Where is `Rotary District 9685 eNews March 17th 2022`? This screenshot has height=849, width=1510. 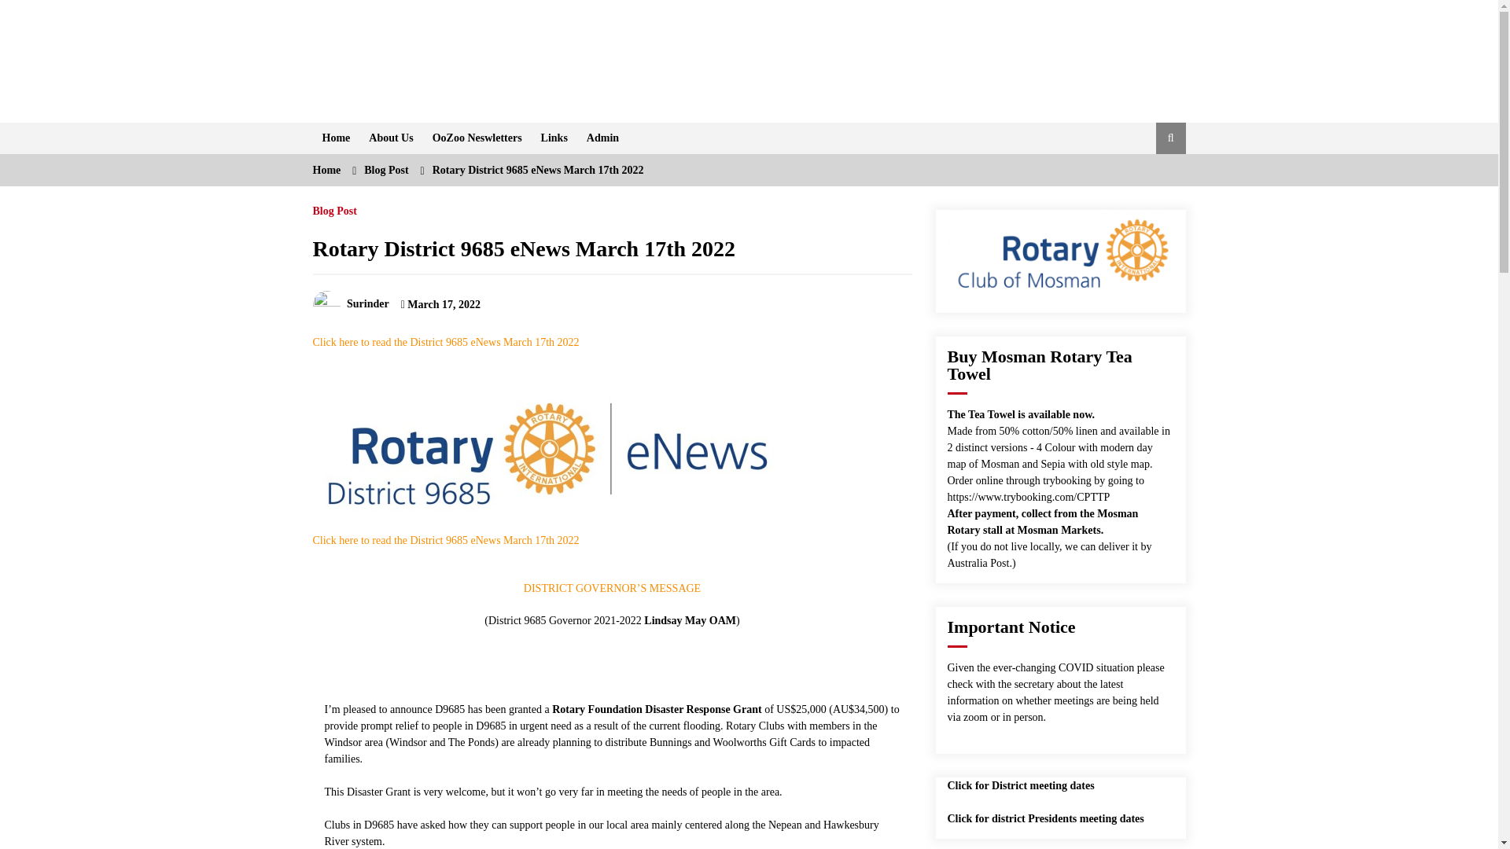 Rotary District 9685 eNews March 17th 2022 is located at coordinates (538, 170).